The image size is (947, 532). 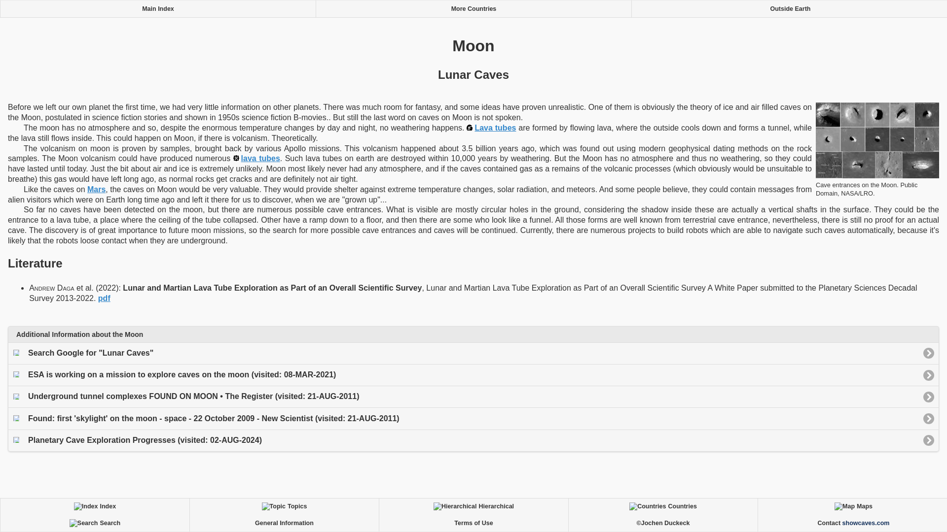 I want to click on Index, so click(x=95, y=506).